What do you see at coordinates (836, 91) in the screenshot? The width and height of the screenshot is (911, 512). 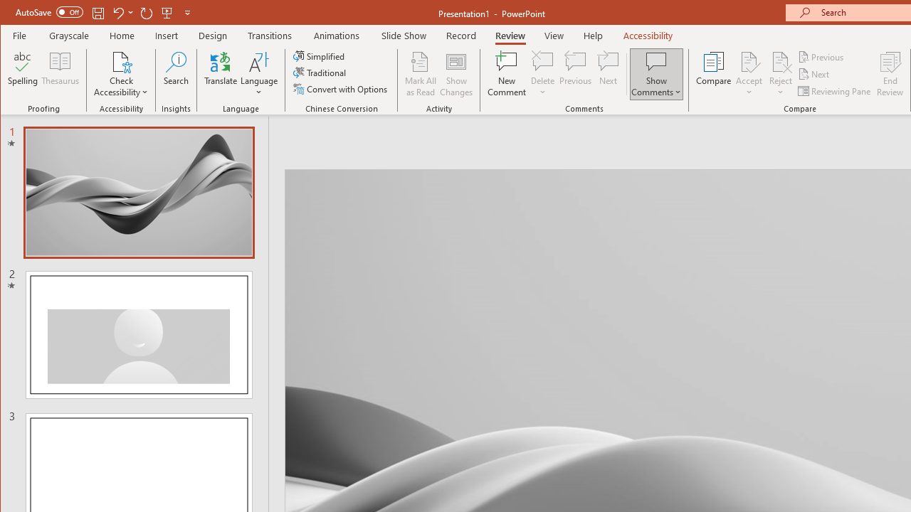 I see `Reviewing Pane` at bounding box center [836, 91].